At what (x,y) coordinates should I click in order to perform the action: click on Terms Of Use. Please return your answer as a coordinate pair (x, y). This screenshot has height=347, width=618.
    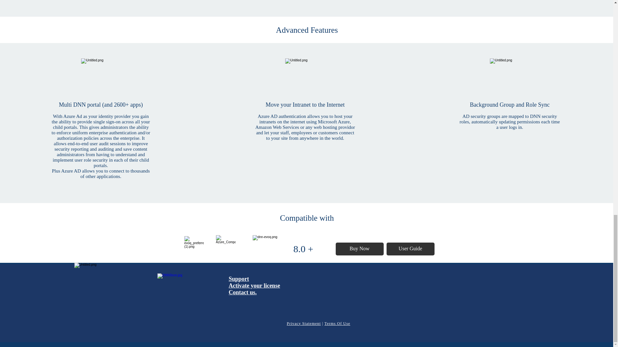
    Looking at the image, I should click on (337, 324).